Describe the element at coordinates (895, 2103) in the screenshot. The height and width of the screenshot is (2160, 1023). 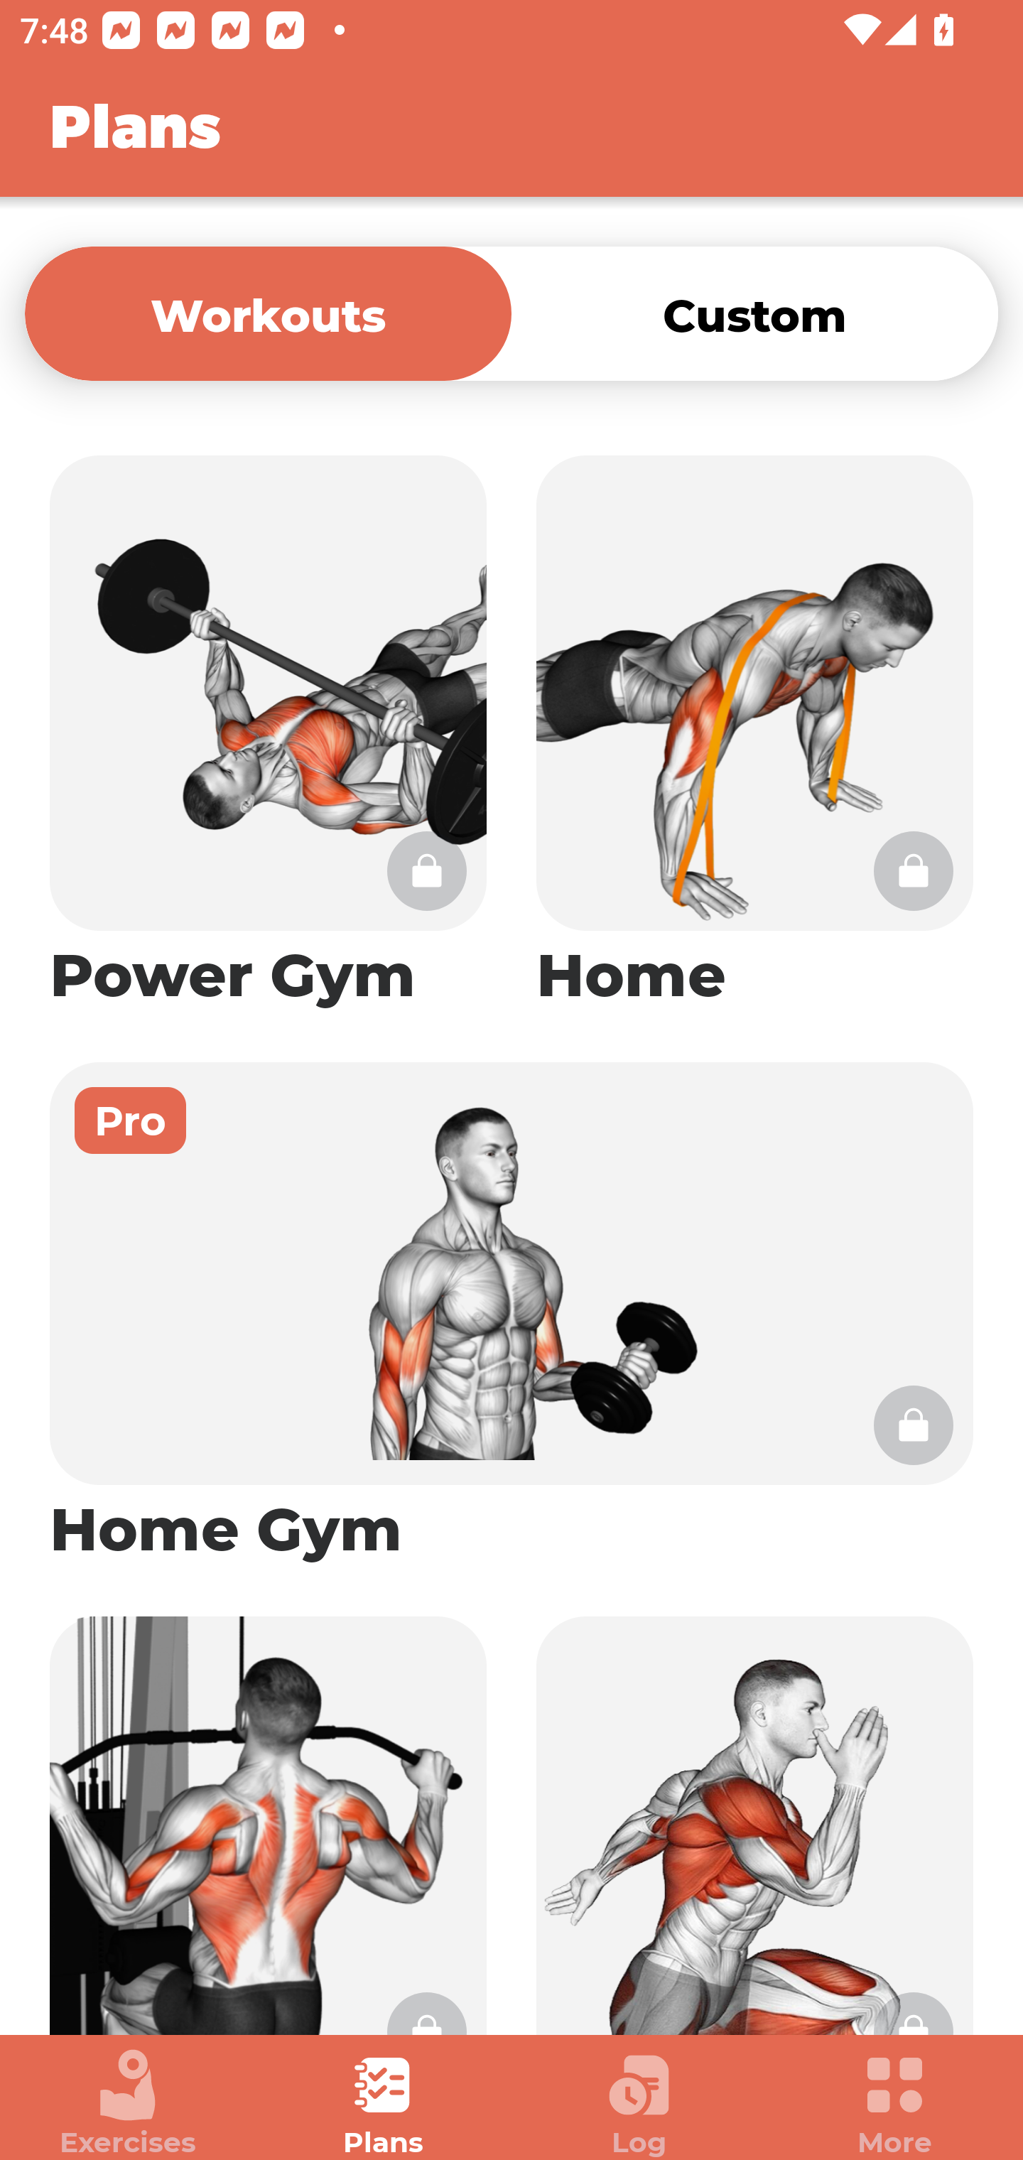
I see `More` at that location.